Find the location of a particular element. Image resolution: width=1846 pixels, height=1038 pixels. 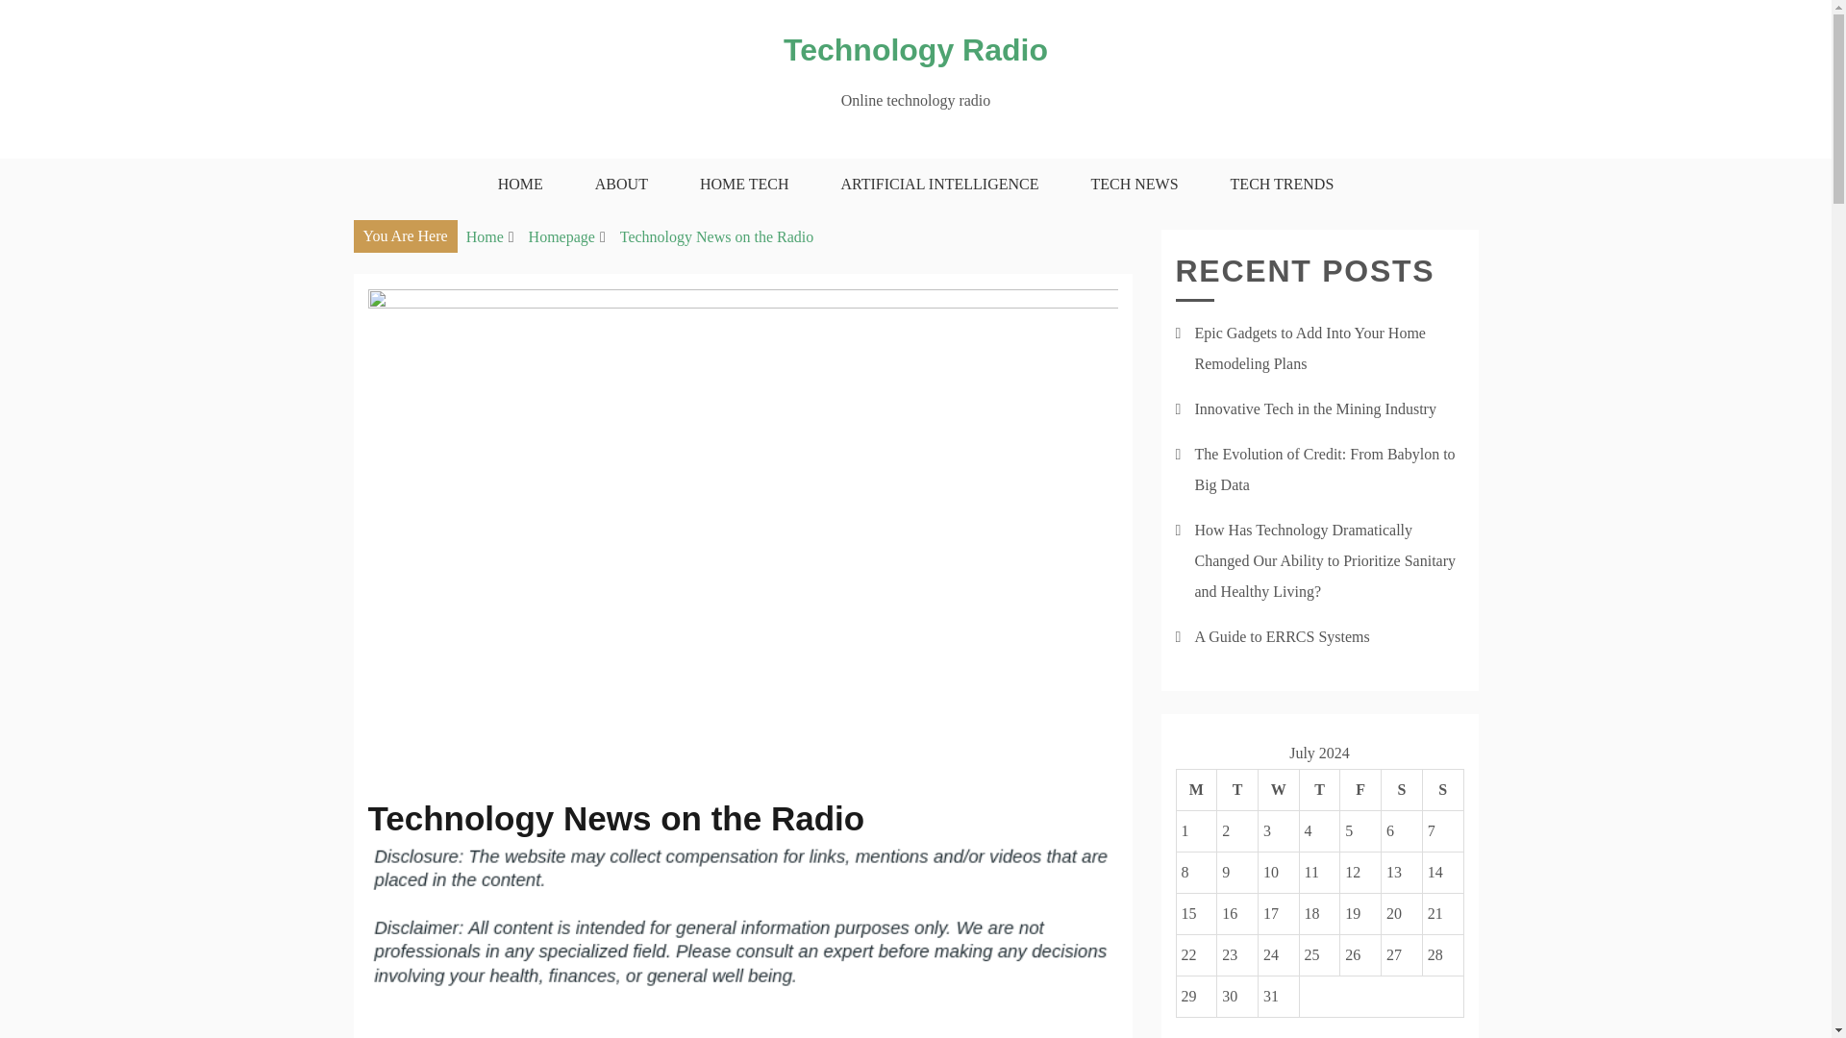

Innovative Tech in the Mining Industry is located at coordinates (1315, 408).